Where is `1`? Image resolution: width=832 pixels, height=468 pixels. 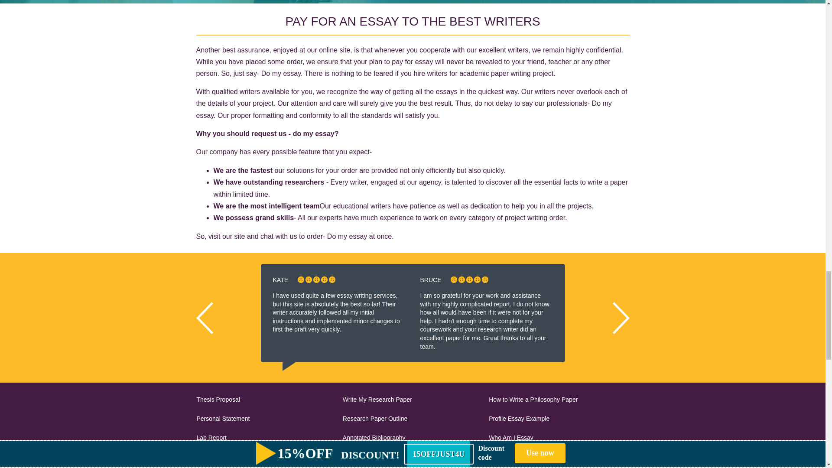 1 is located at coordinates (454, 280).